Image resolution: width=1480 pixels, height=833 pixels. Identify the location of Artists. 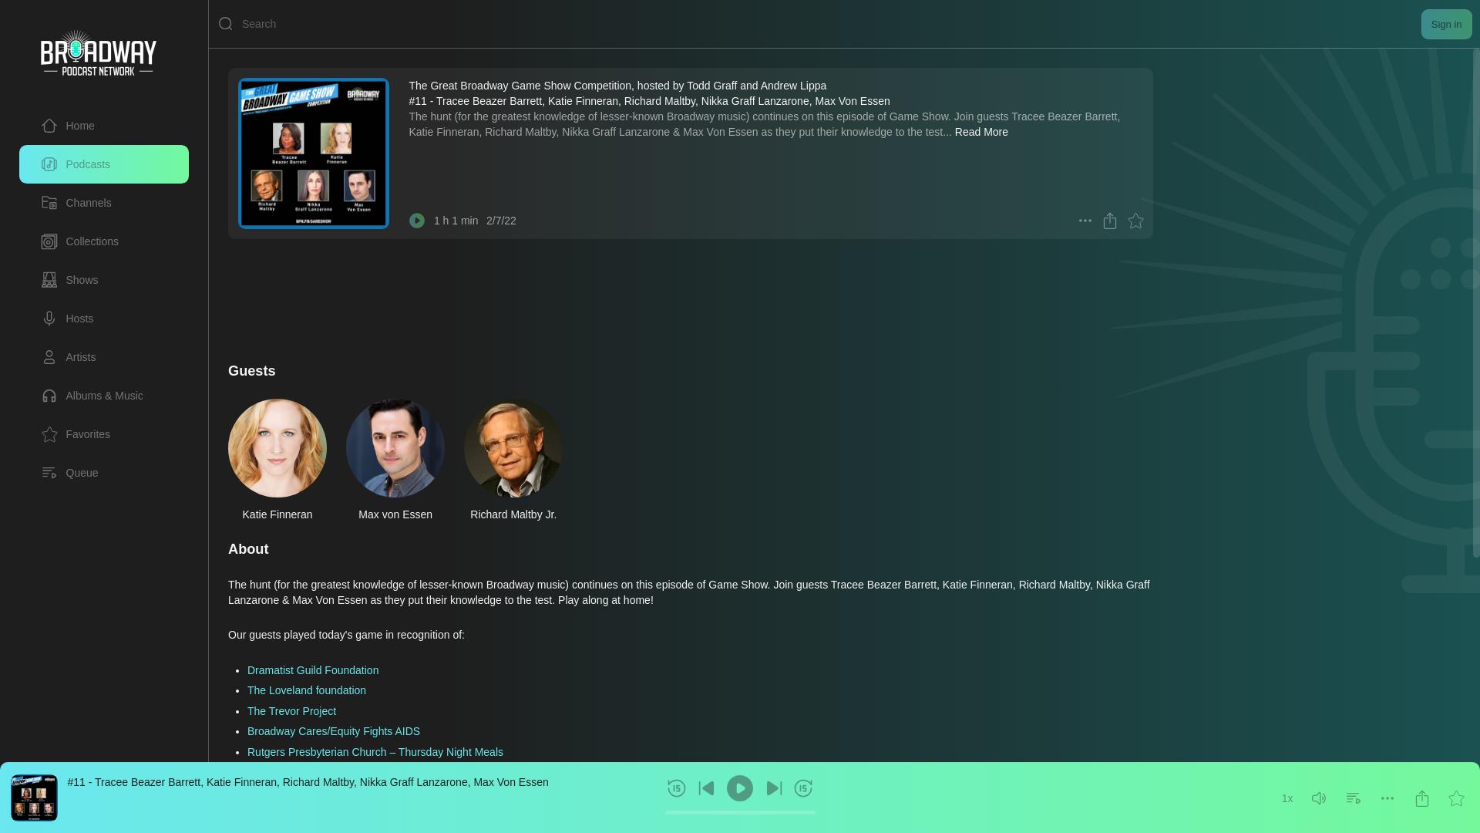
(68, 357).